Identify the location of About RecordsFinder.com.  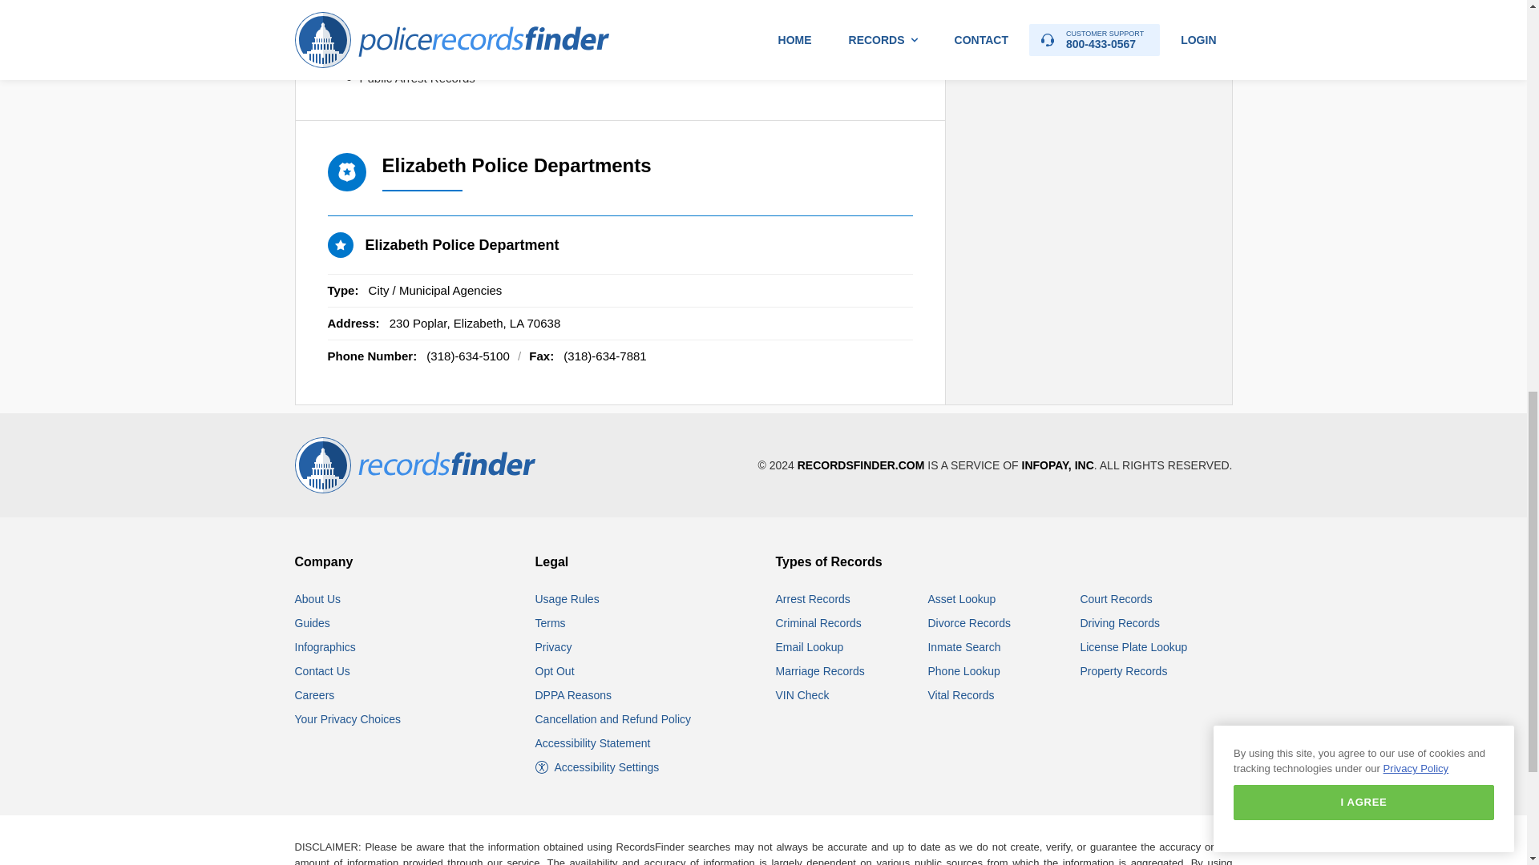
(318, 599).